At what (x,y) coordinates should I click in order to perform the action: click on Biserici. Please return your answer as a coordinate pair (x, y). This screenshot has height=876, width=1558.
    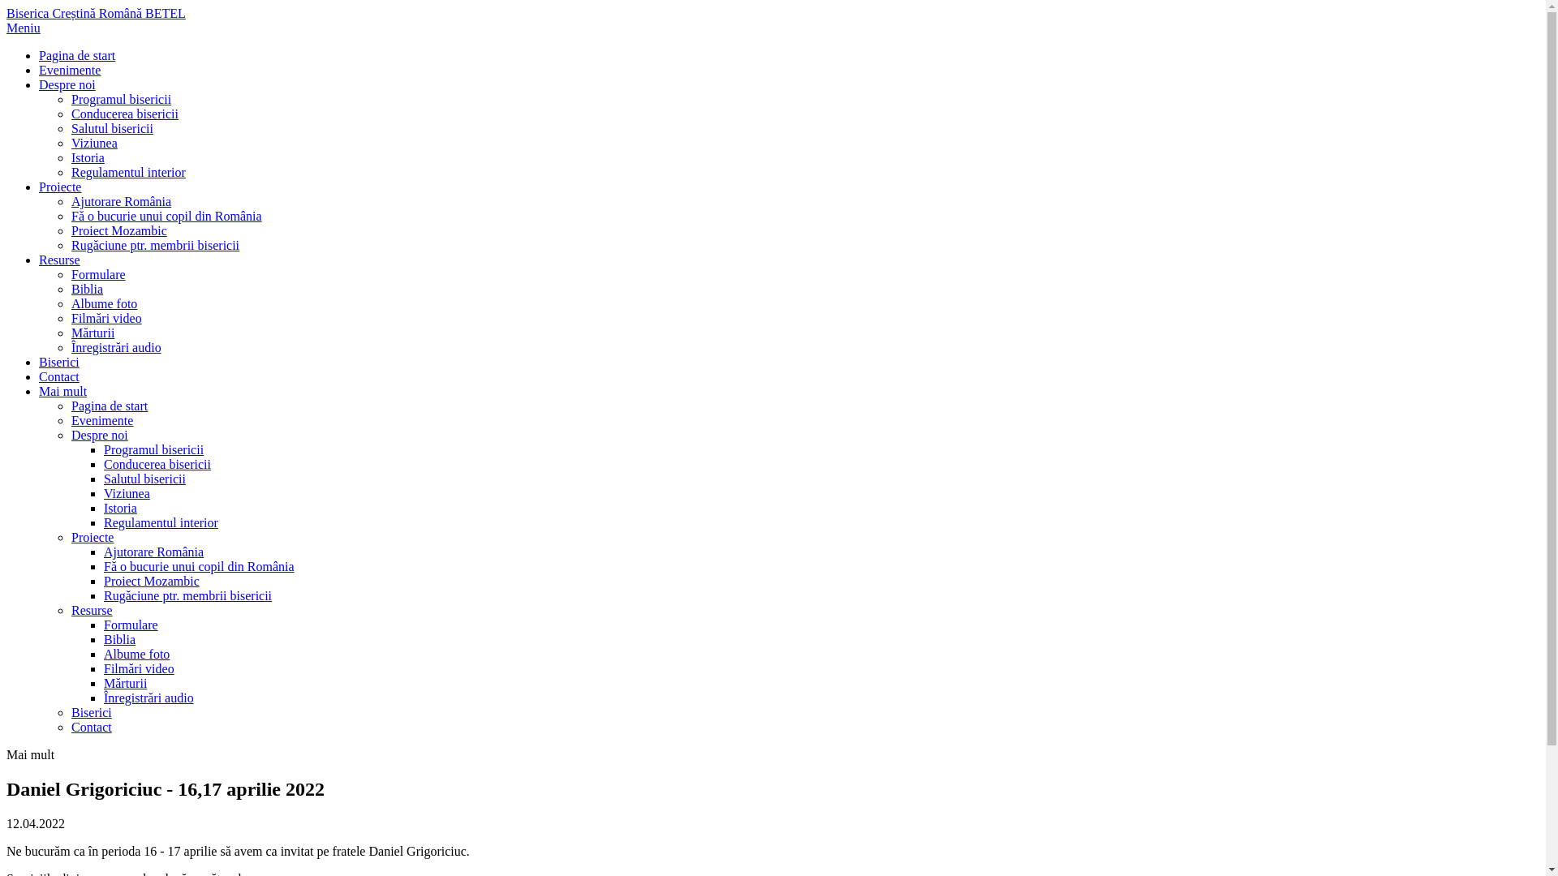
    Looking at the image, I should click on (59, 362).